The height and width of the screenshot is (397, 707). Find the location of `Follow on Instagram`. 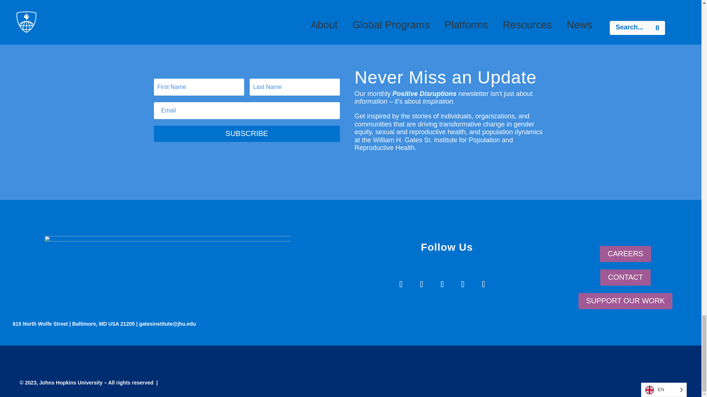

Follow on Instagram is located at coordinates (442, 284).